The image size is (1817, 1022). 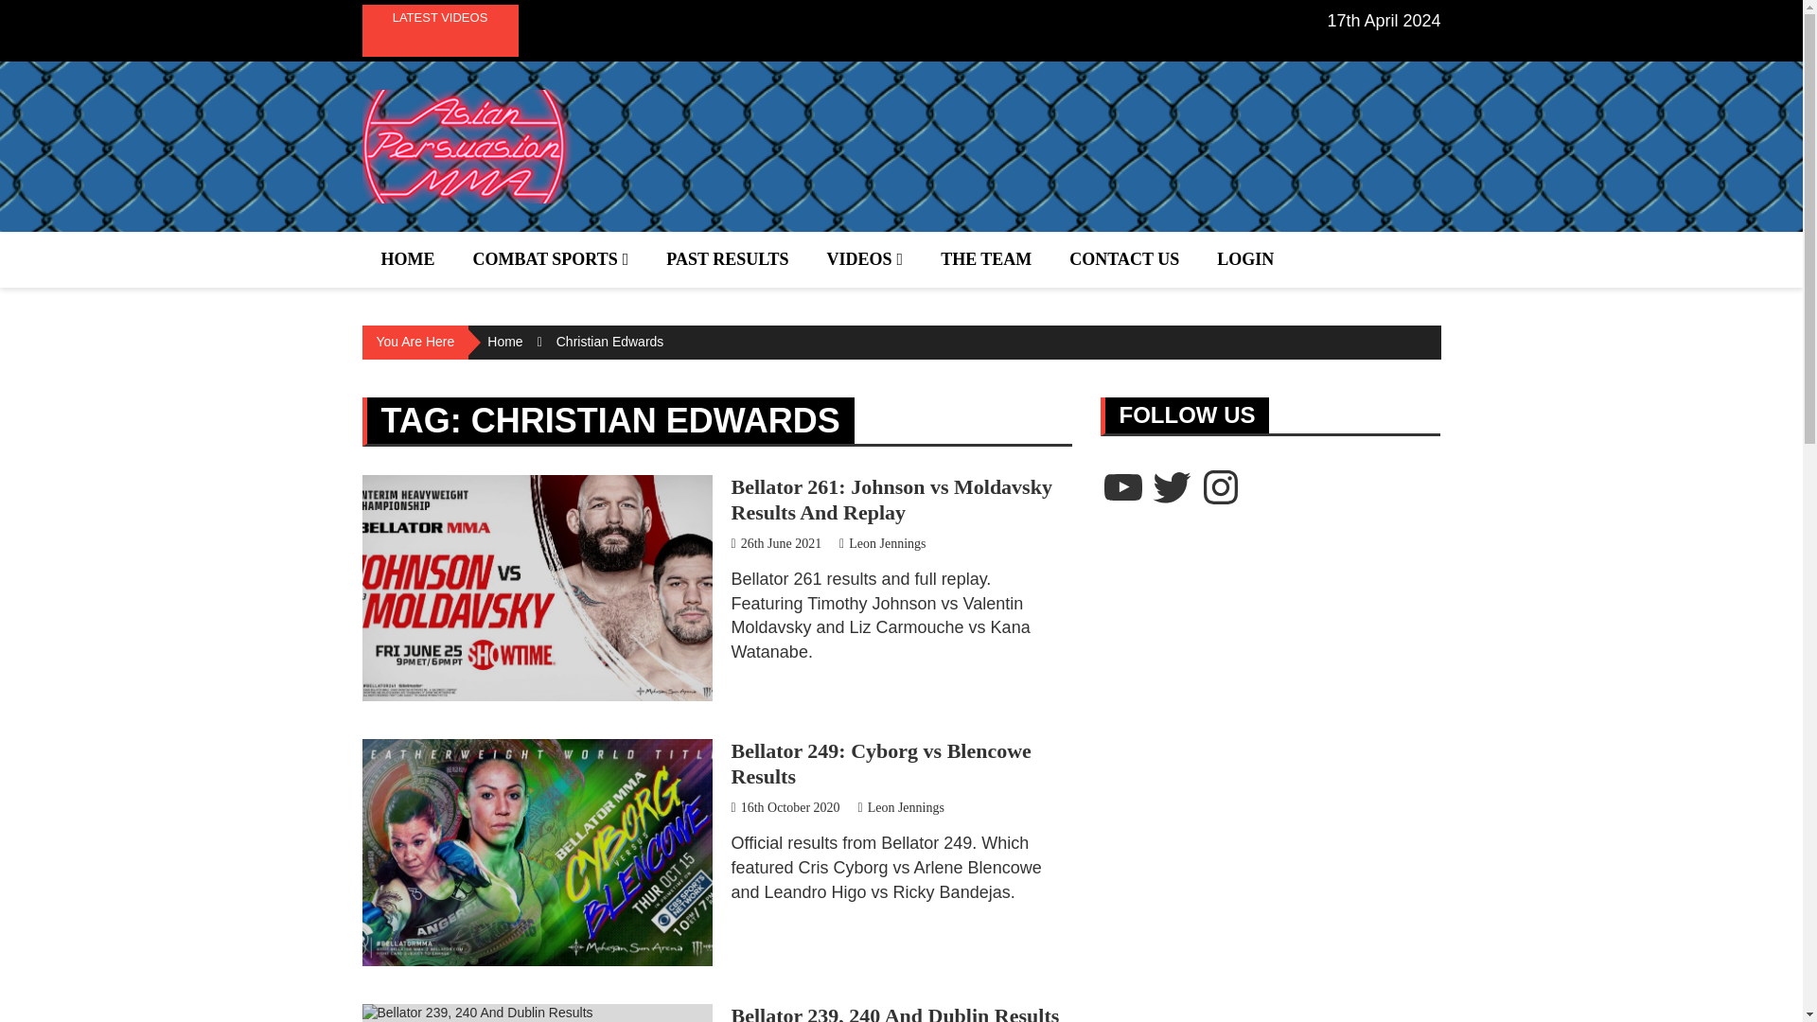 What do you see at coordinates (609, 342) in the screenshot?
I see `Christian Edwards` at bounding box center [609, 342].